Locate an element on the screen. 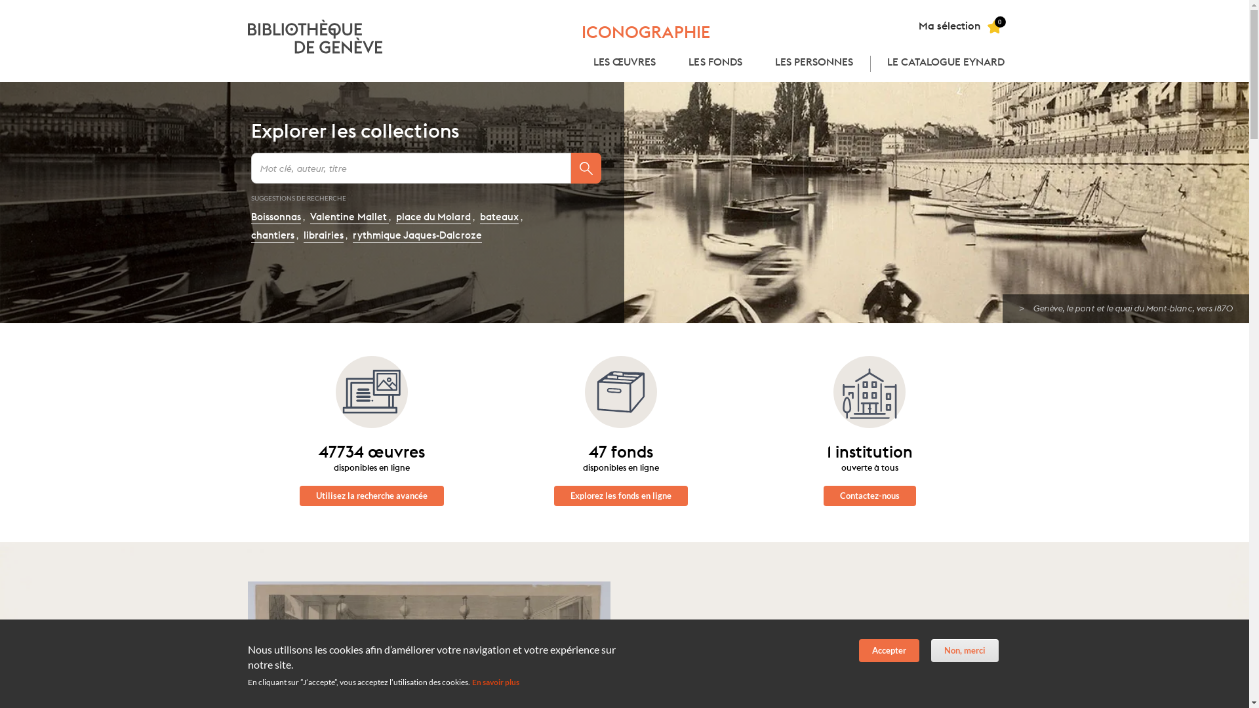  bateaux is located at coordinates (500, 218).